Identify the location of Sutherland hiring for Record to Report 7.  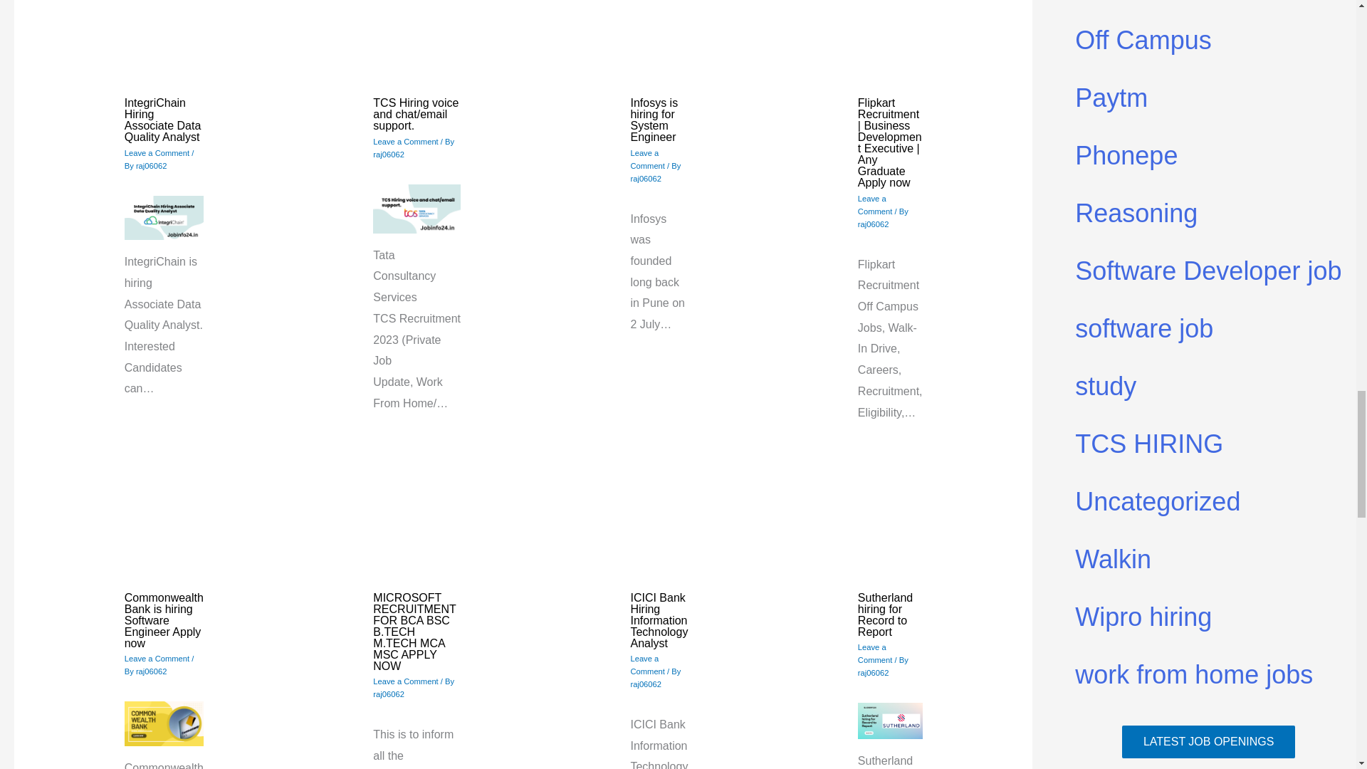
(890, 721).